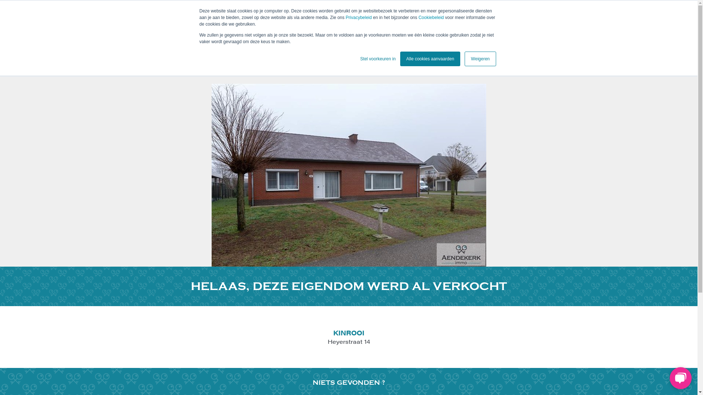 Image resolution: width=703 pixels, height=395 pixels. What do you see at coordinates (432, 18) in the screenshot?
I see `Cookiebeleid` at bounding box center [432, 18].